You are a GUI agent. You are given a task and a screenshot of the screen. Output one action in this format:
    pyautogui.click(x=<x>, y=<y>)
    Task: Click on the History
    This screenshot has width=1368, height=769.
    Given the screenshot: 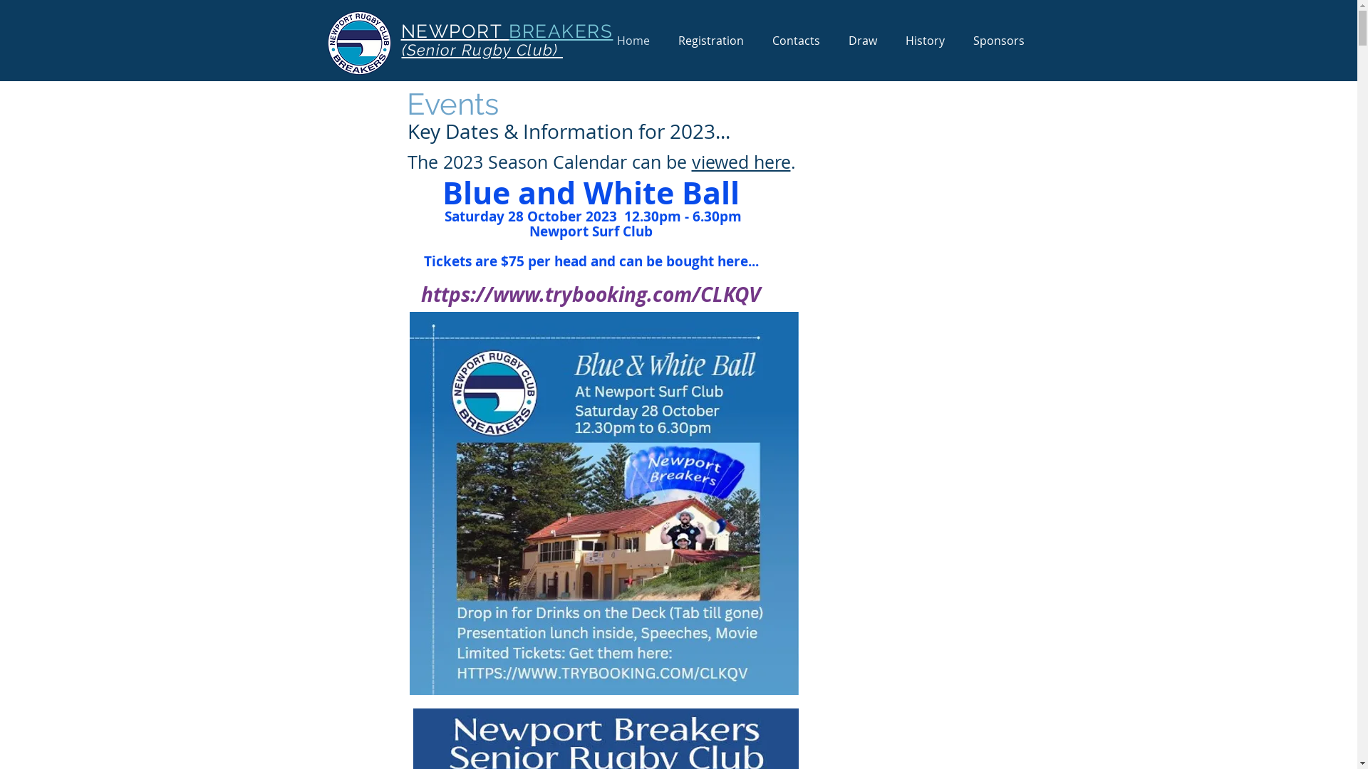 What is the action you would take?
    pyautogui.click(x=925, y=41)
    